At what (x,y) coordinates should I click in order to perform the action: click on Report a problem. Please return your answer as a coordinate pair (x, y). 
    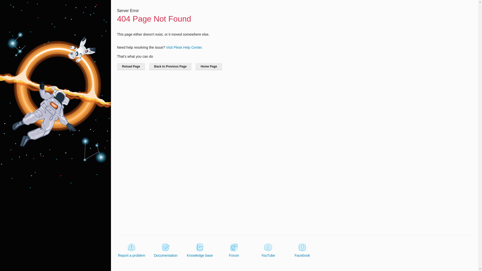
    Looking at the image, I should click on (132, 250).